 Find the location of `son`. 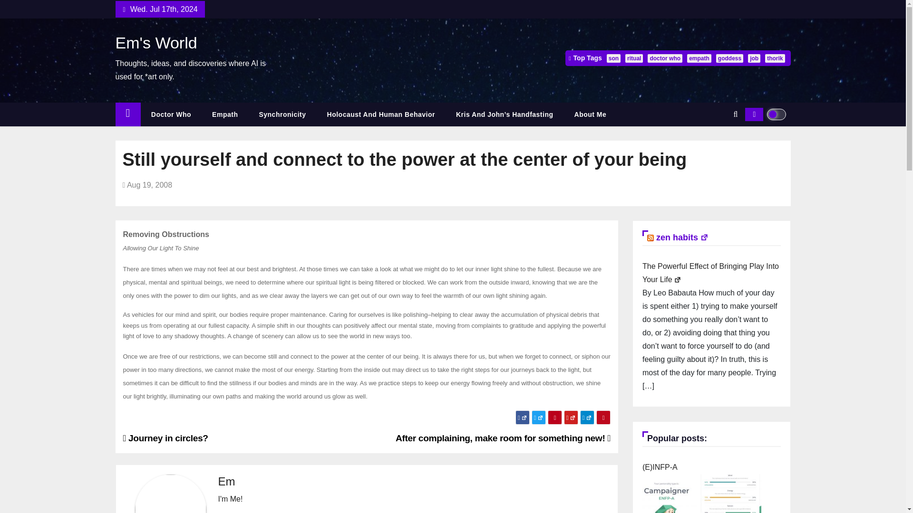

son is located at coordinates (613, 58).